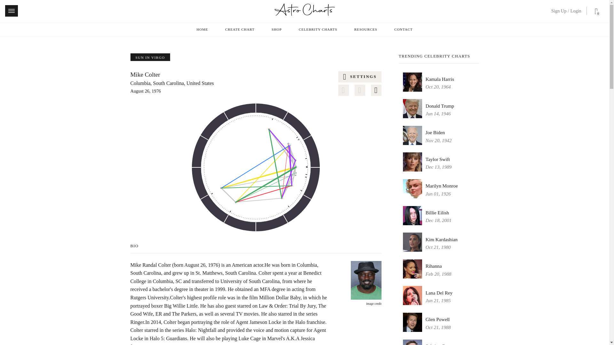 This screenshot has width=614, height=345. I want to click on HOME, so click(202, 29).